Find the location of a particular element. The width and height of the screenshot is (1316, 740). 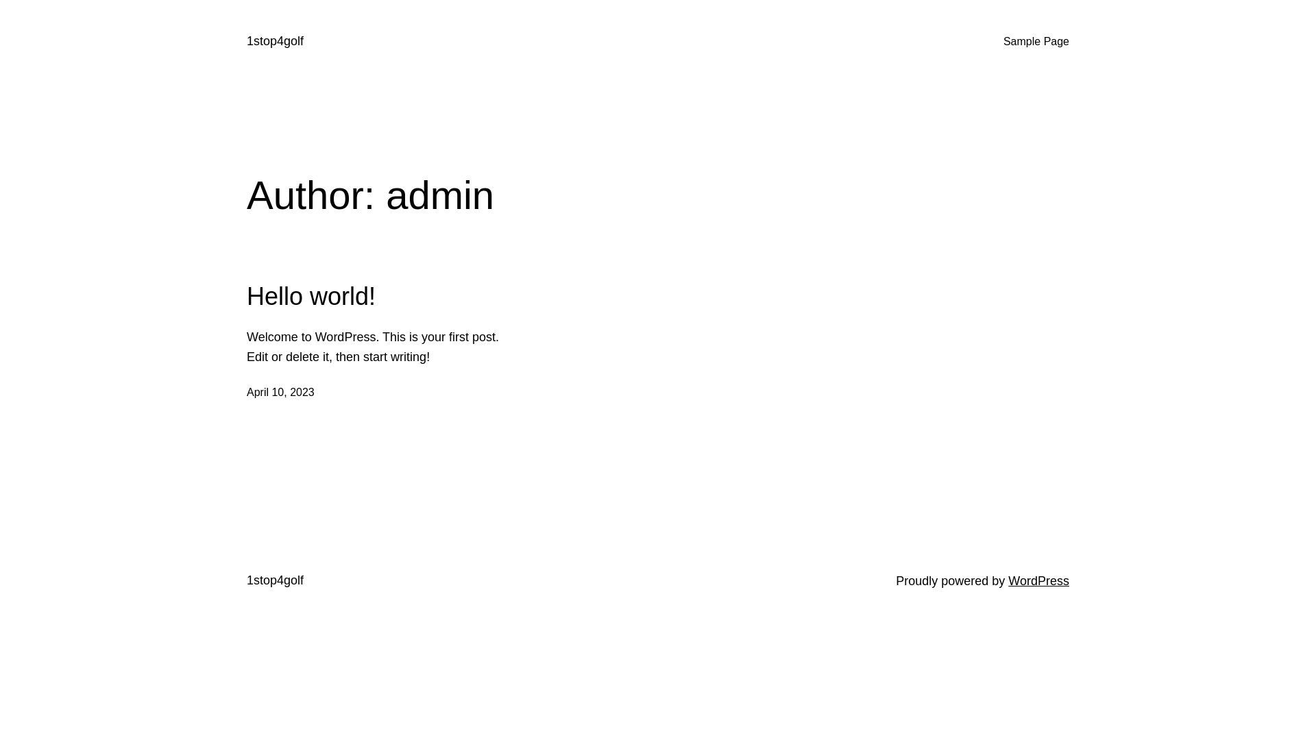

1stop4golf is located at coordinates (276, 41).